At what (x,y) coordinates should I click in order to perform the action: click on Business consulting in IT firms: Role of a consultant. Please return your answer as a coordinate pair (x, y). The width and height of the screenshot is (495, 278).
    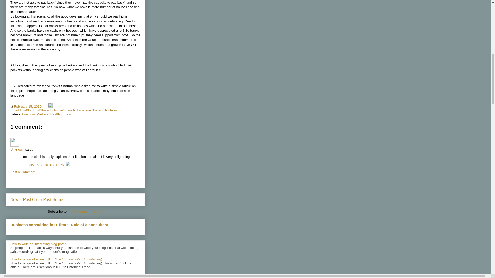
    Looking at the image, I should click on (59, 225).